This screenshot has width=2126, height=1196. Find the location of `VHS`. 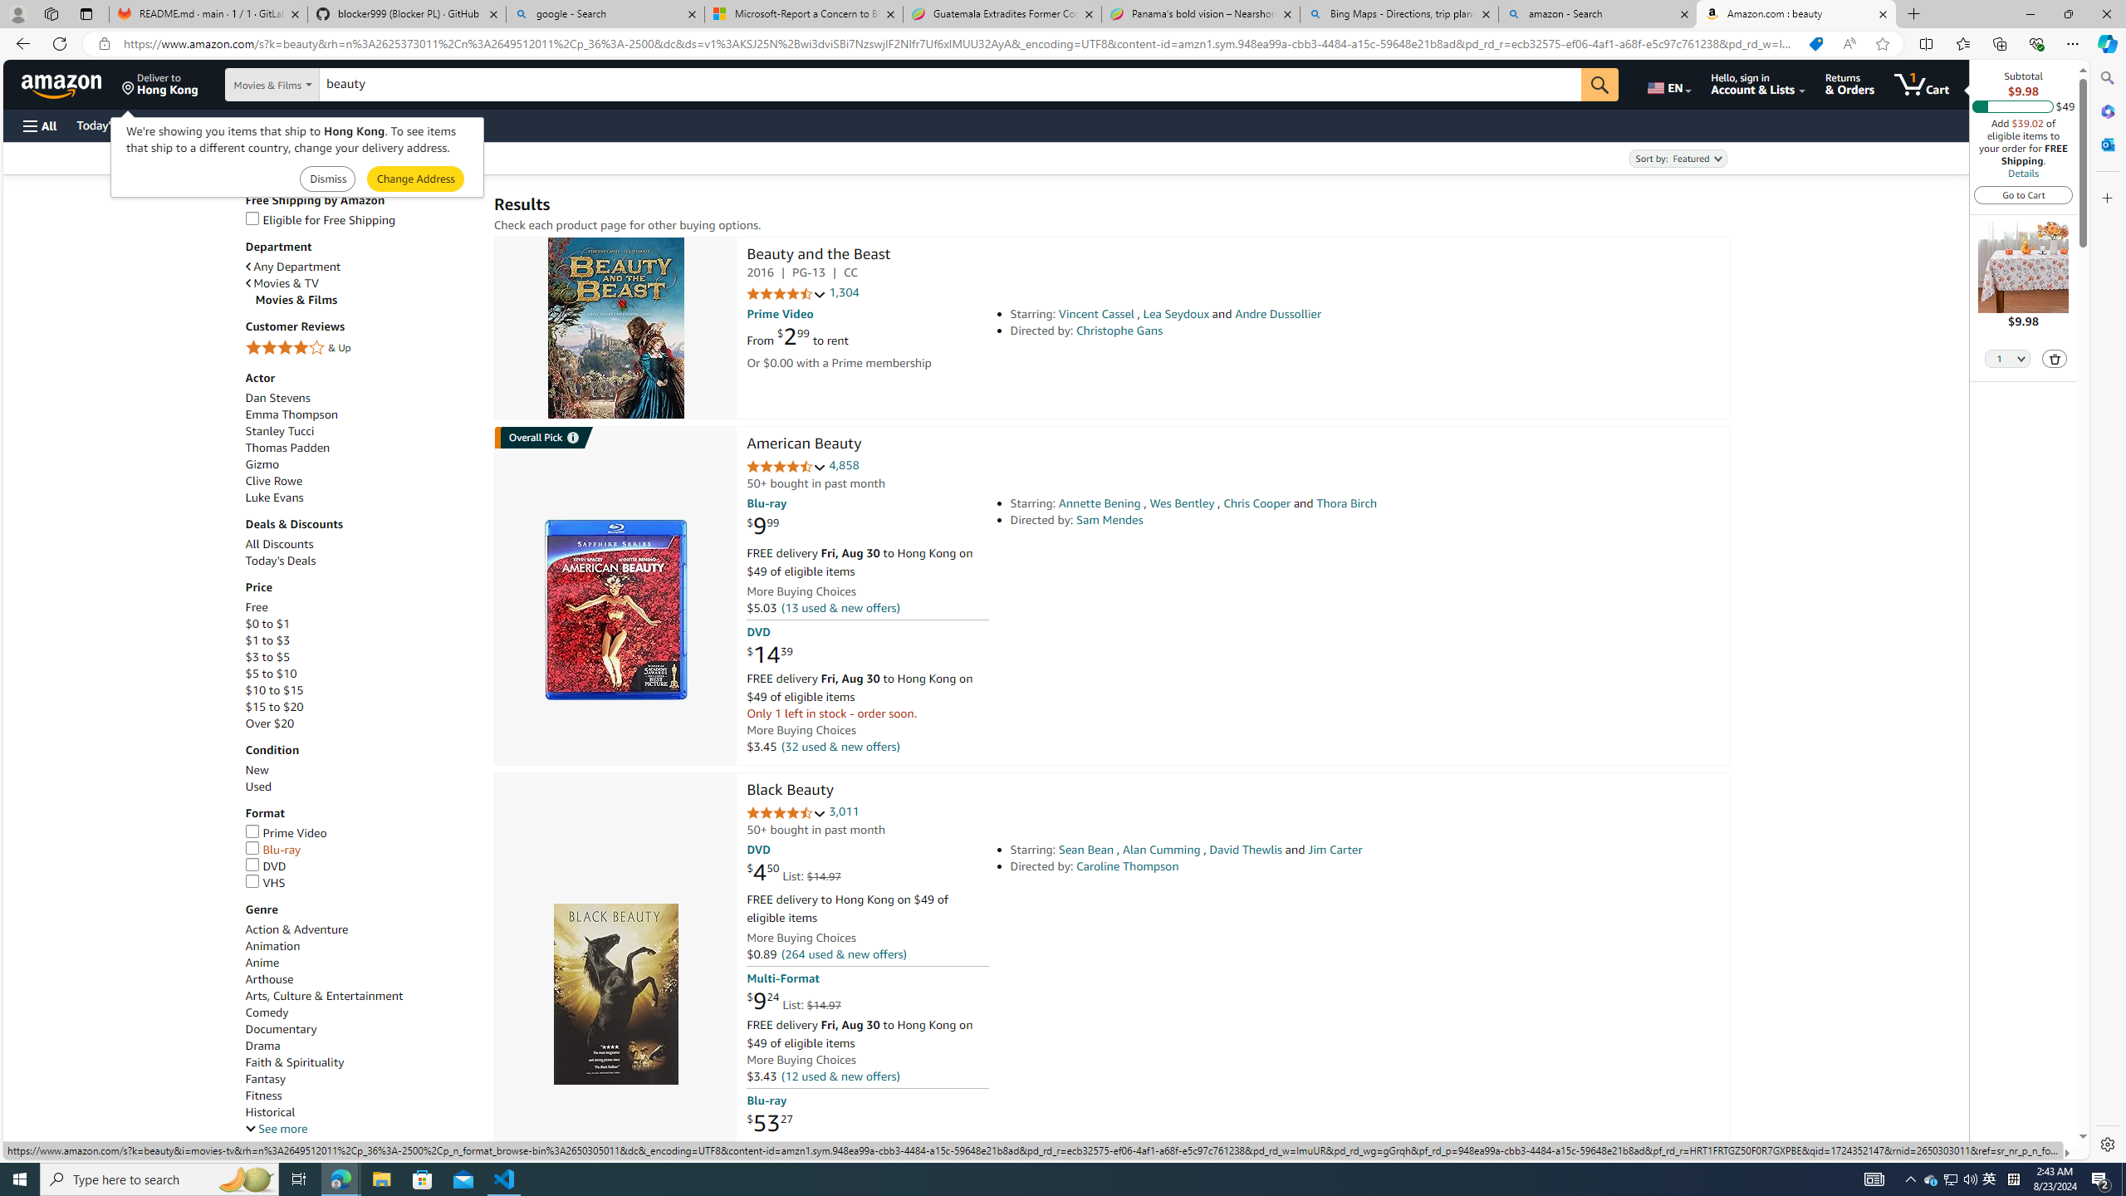

VHS is located at coordinates (264, 882).